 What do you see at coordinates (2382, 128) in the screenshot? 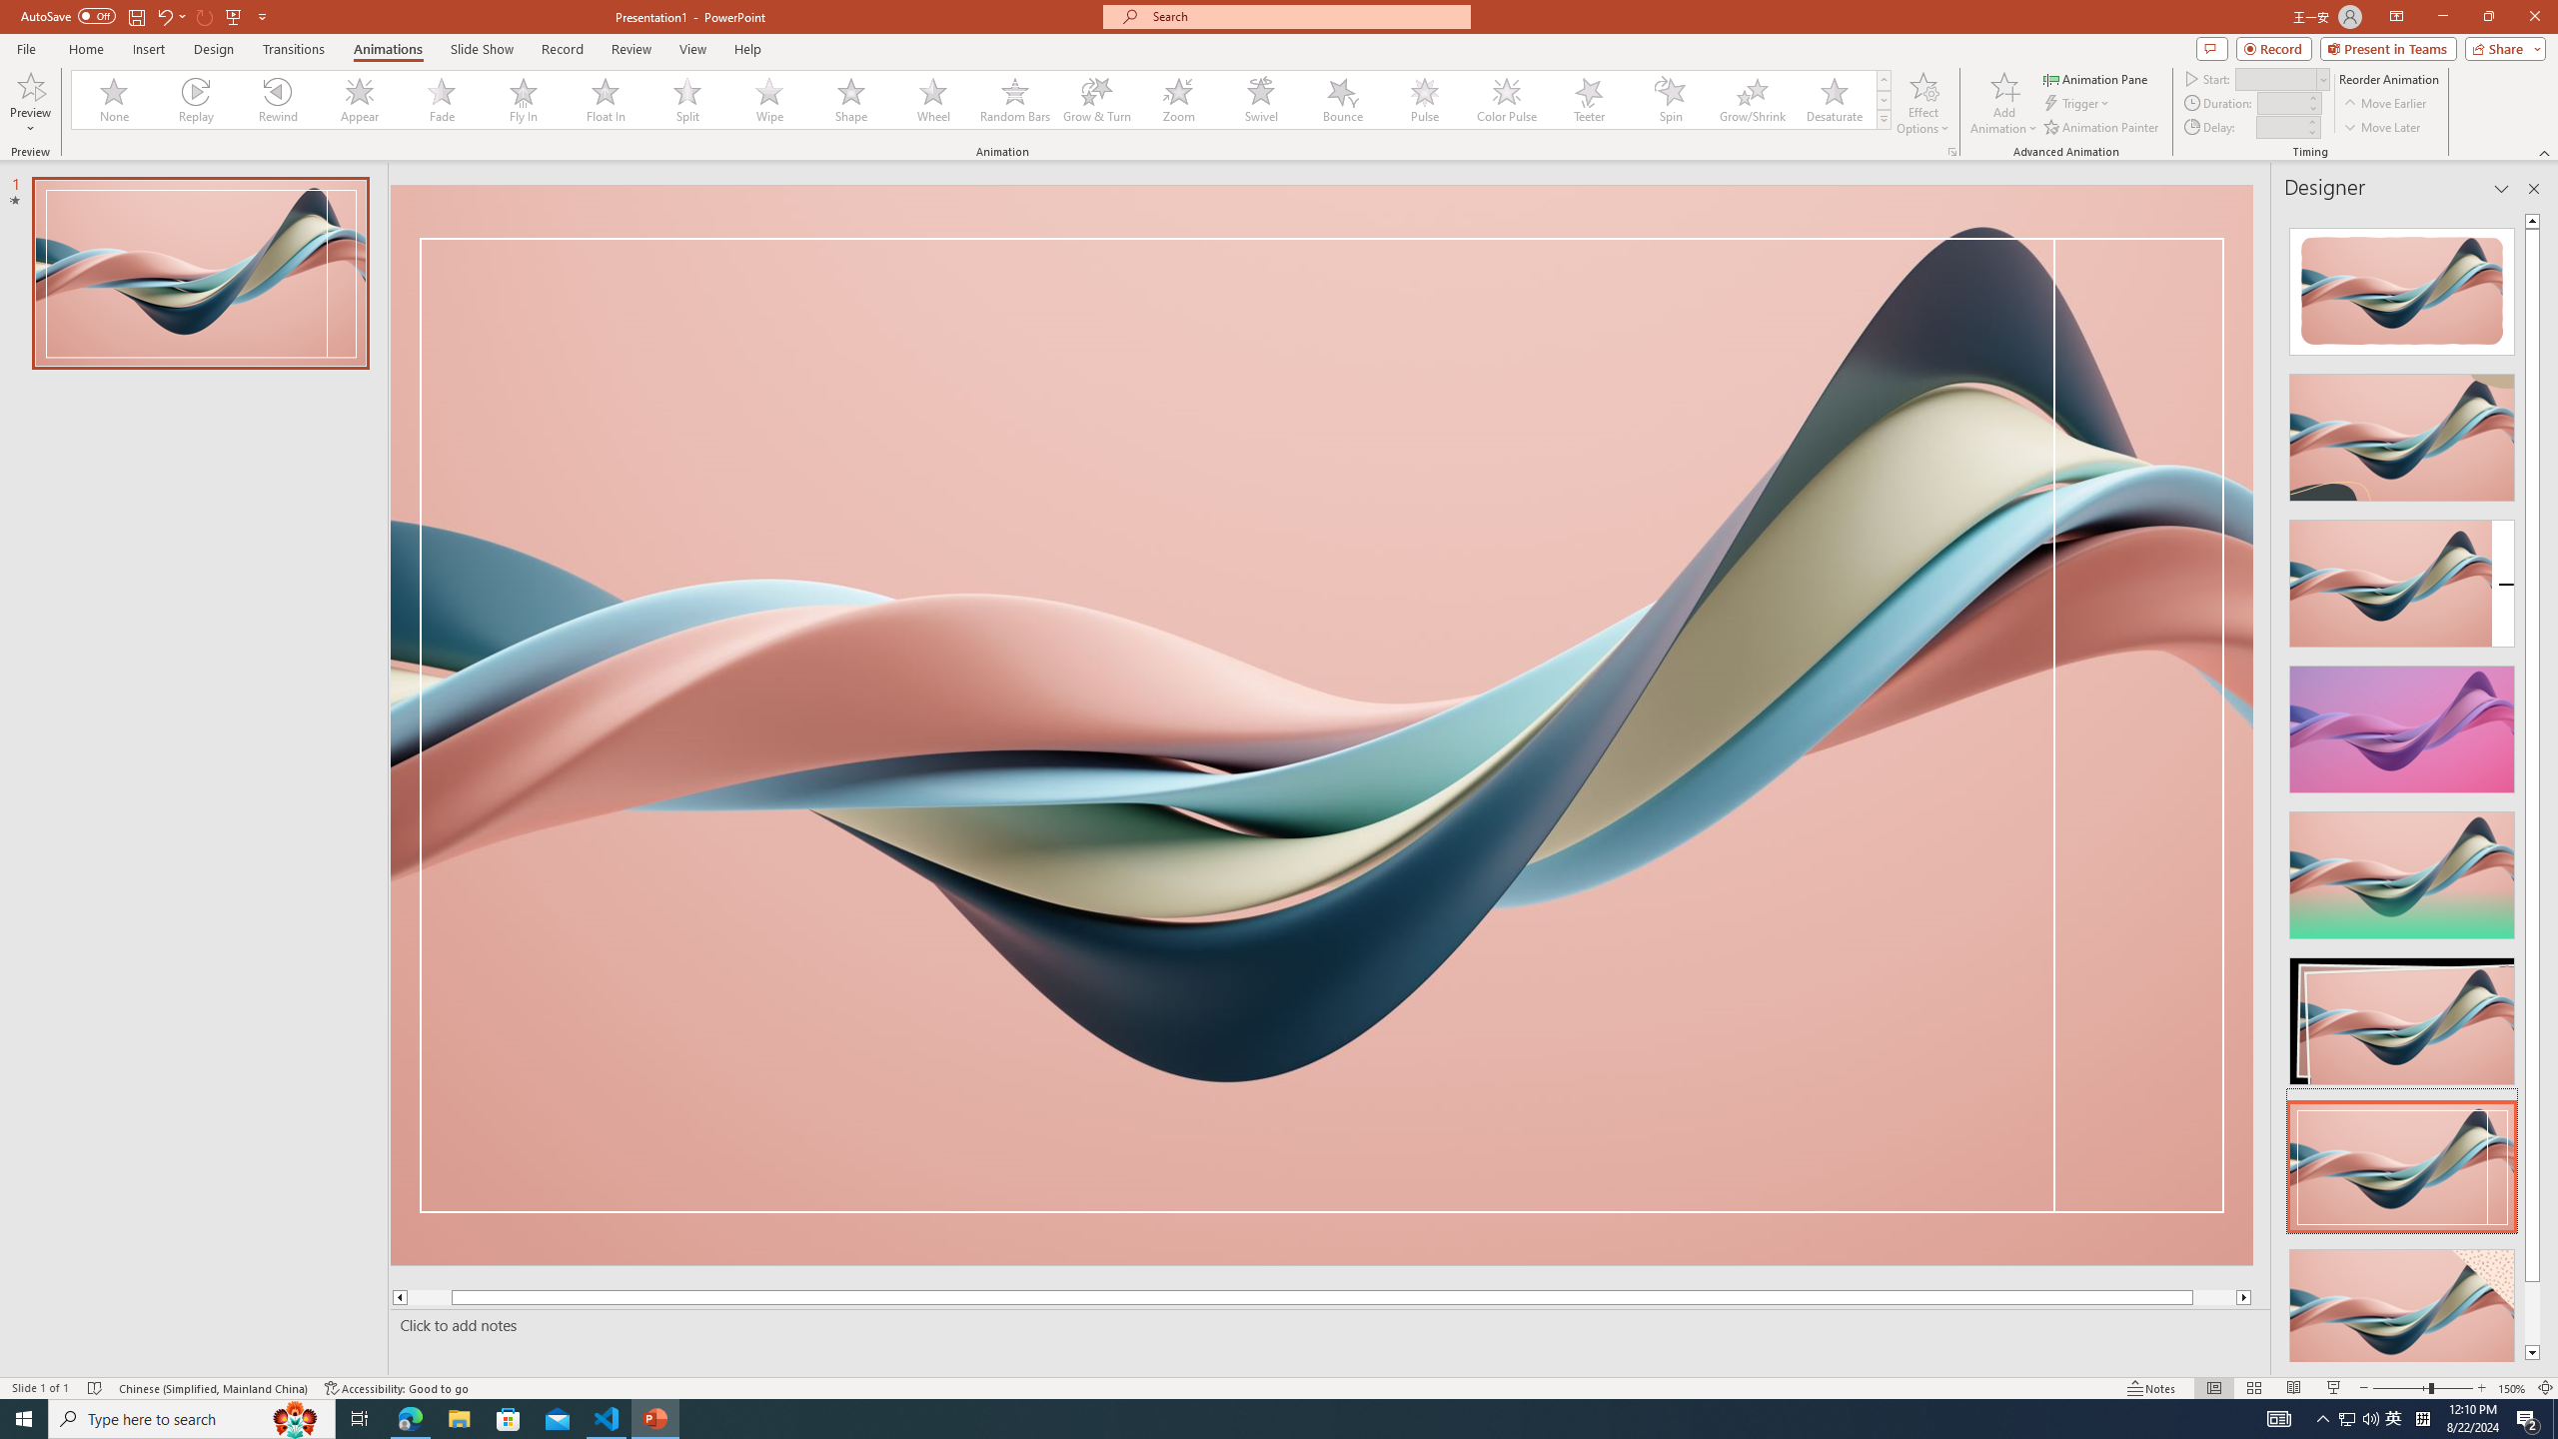
I see `Move Later` at bounding box center [2382, 128].